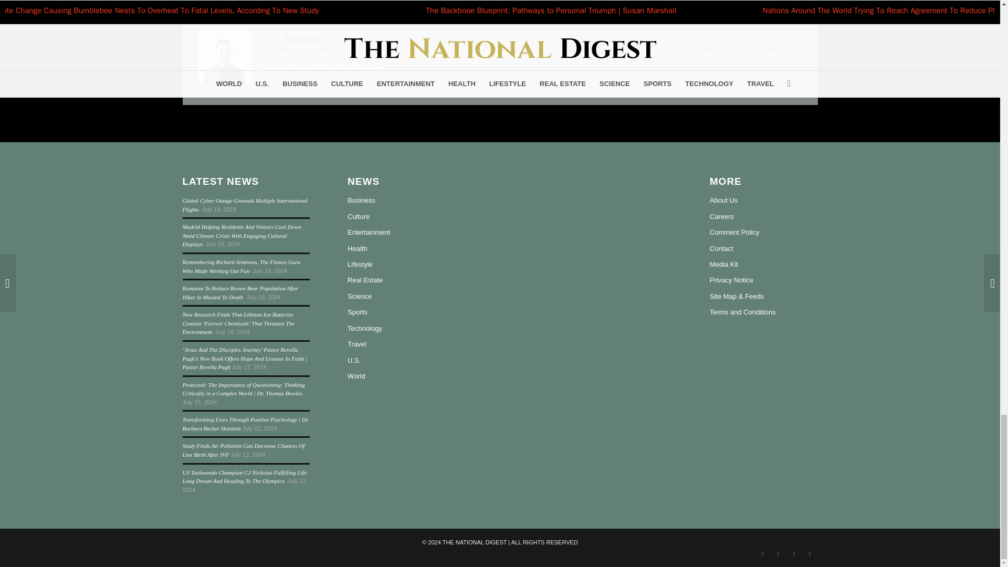 The width and height of the screenshot is (1008, 567). What do you see at coordinates (778, 554) in the screenshot?
I see `Twitter` at bounding box center [778, 554].